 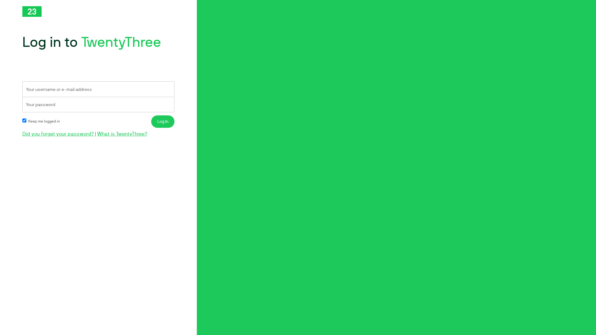 I want to click on Log In, so click(x=163, y=122).